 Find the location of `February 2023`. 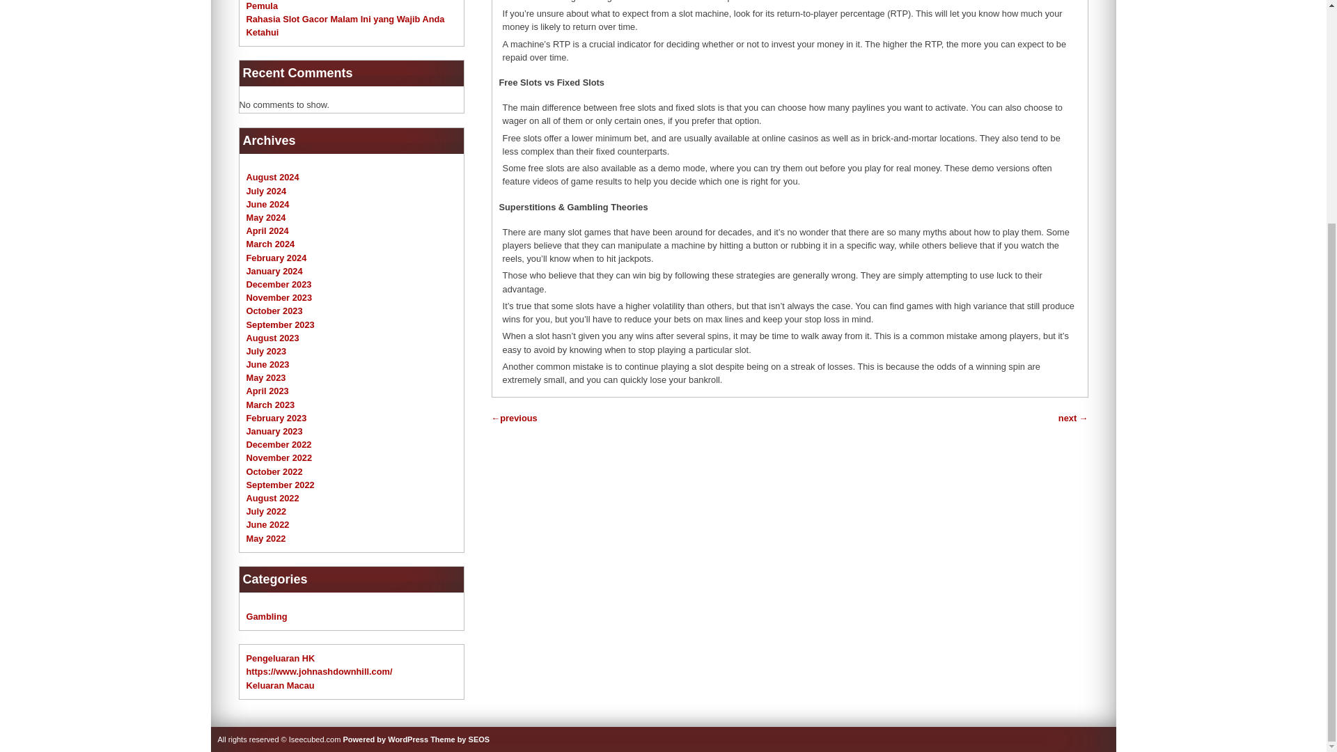

February 2023 is located at coordinates (276, 418).